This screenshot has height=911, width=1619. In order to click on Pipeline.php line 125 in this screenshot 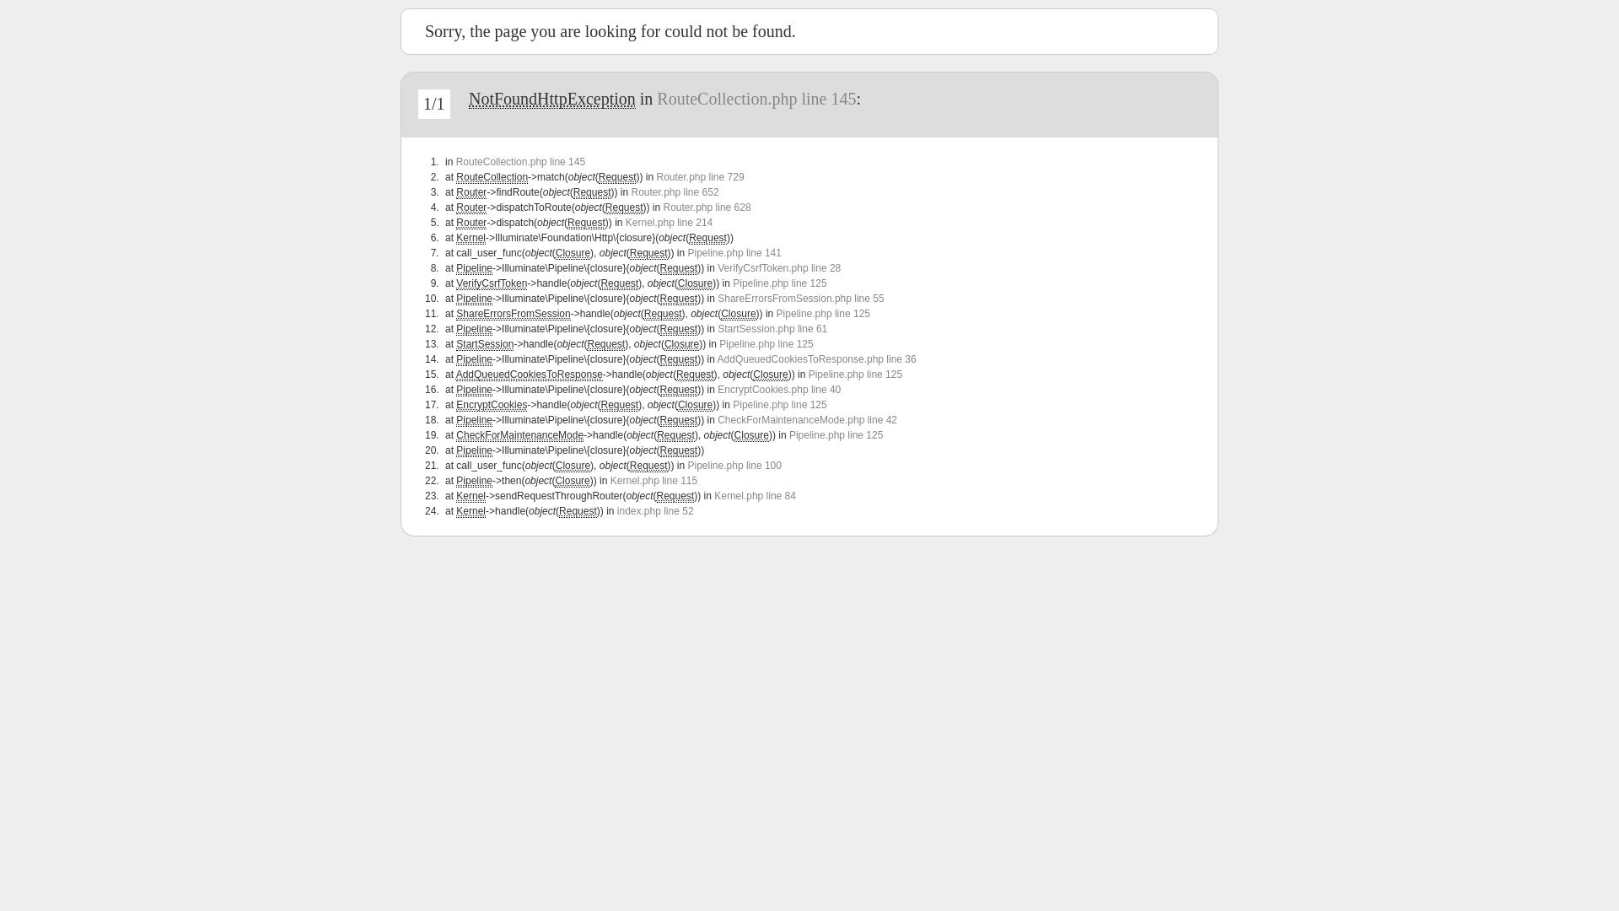, I will do `click(766, 344)`.